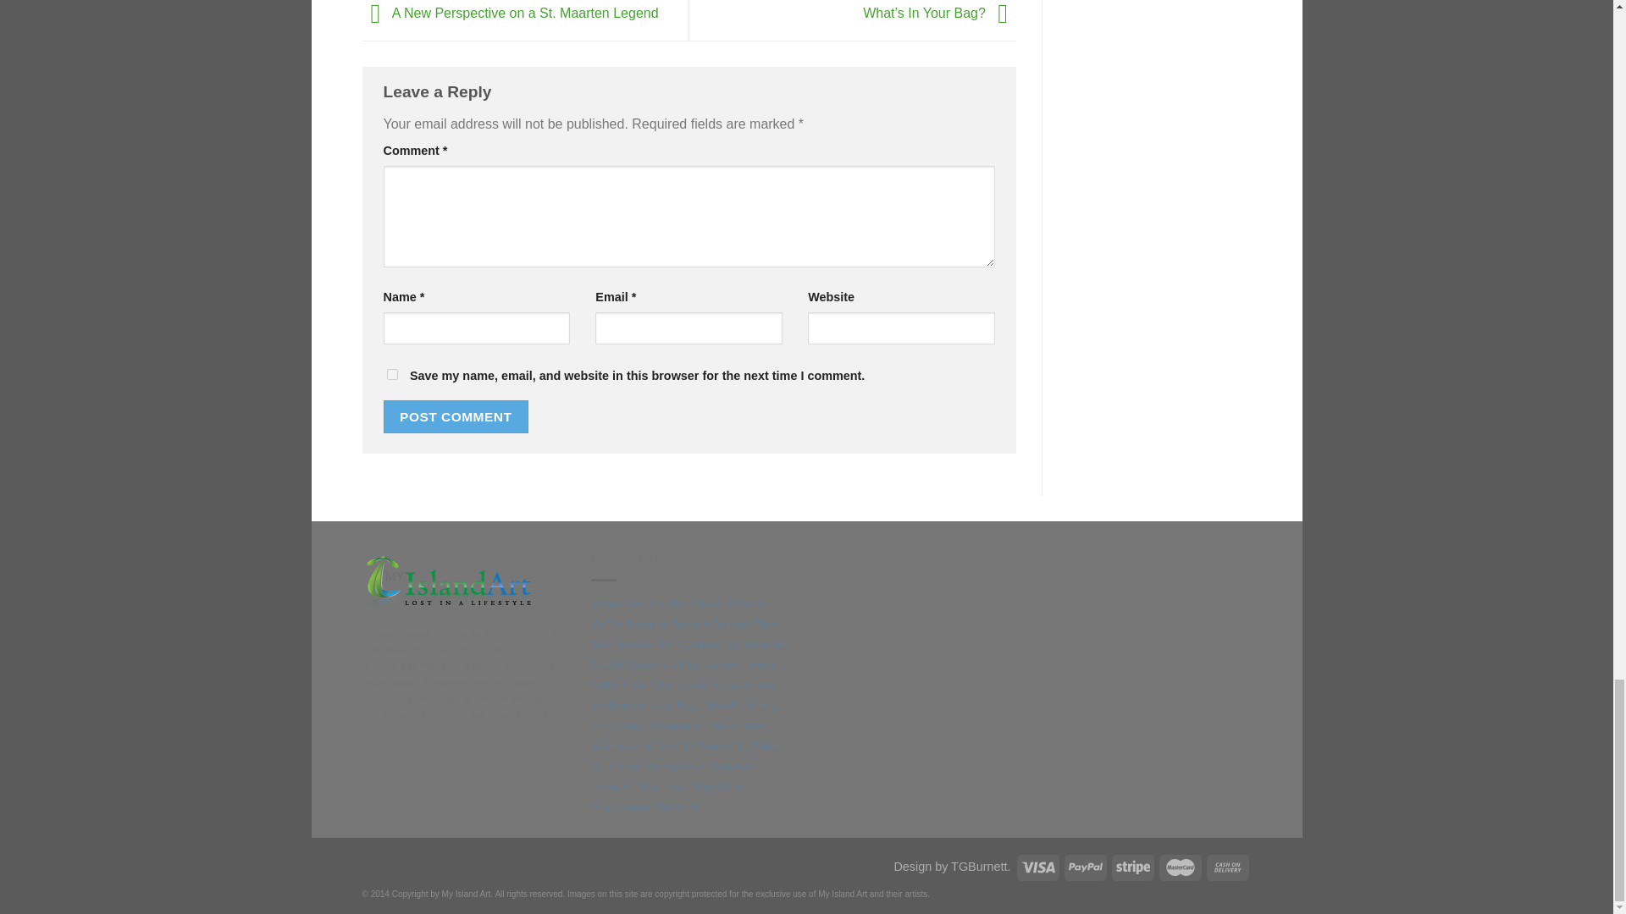 Image resolution: width=1626 pixels, height=914 pixels. I want to click on Post Comment, so click(456, 416).